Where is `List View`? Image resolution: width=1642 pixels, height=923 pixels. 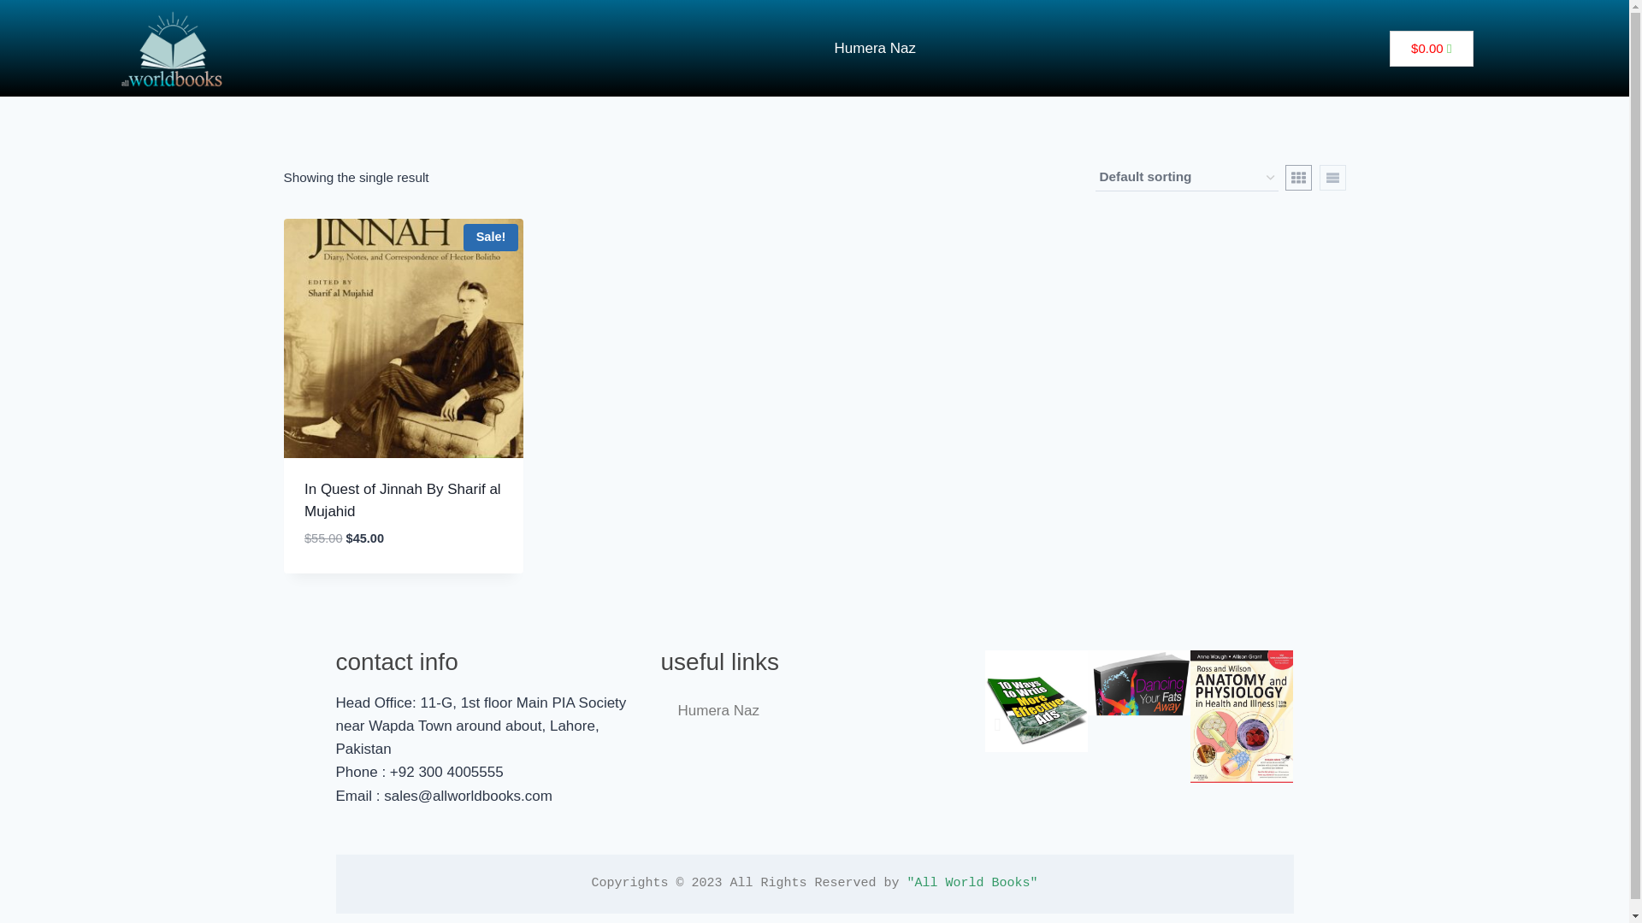 List View is located at coordinates (1331, 178).